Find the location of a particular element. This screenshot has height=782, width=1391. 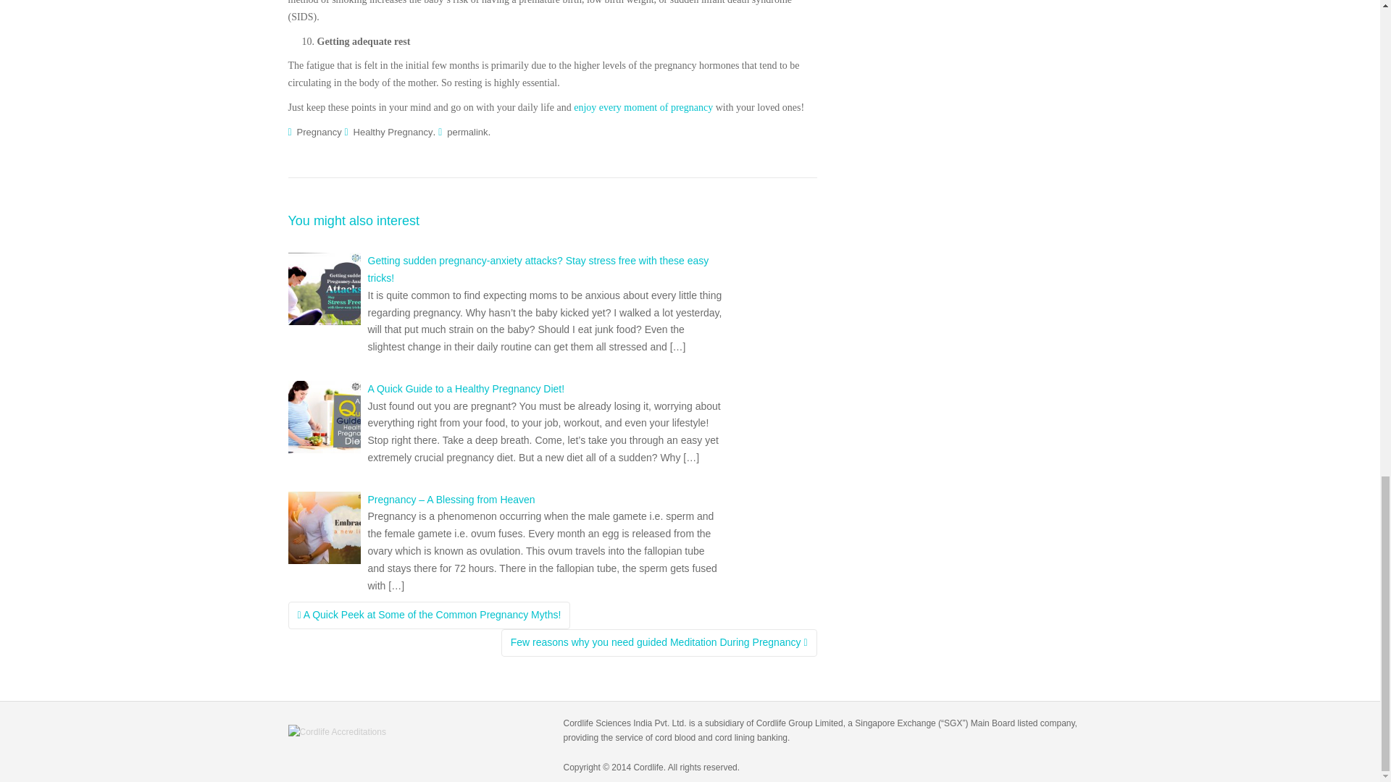

Pregnancy is located at coordinates (319, 132).